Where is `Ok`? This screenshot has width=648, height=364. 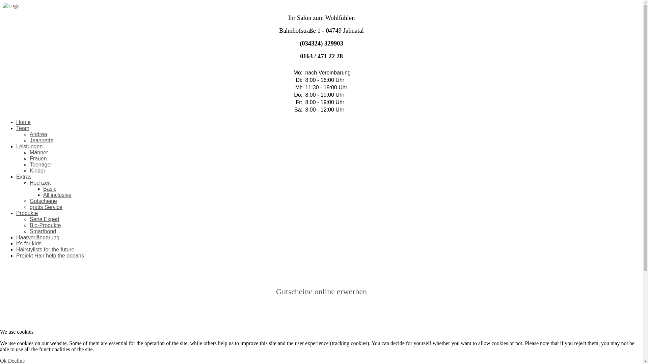
Ok is located at coordinates (3, 361).